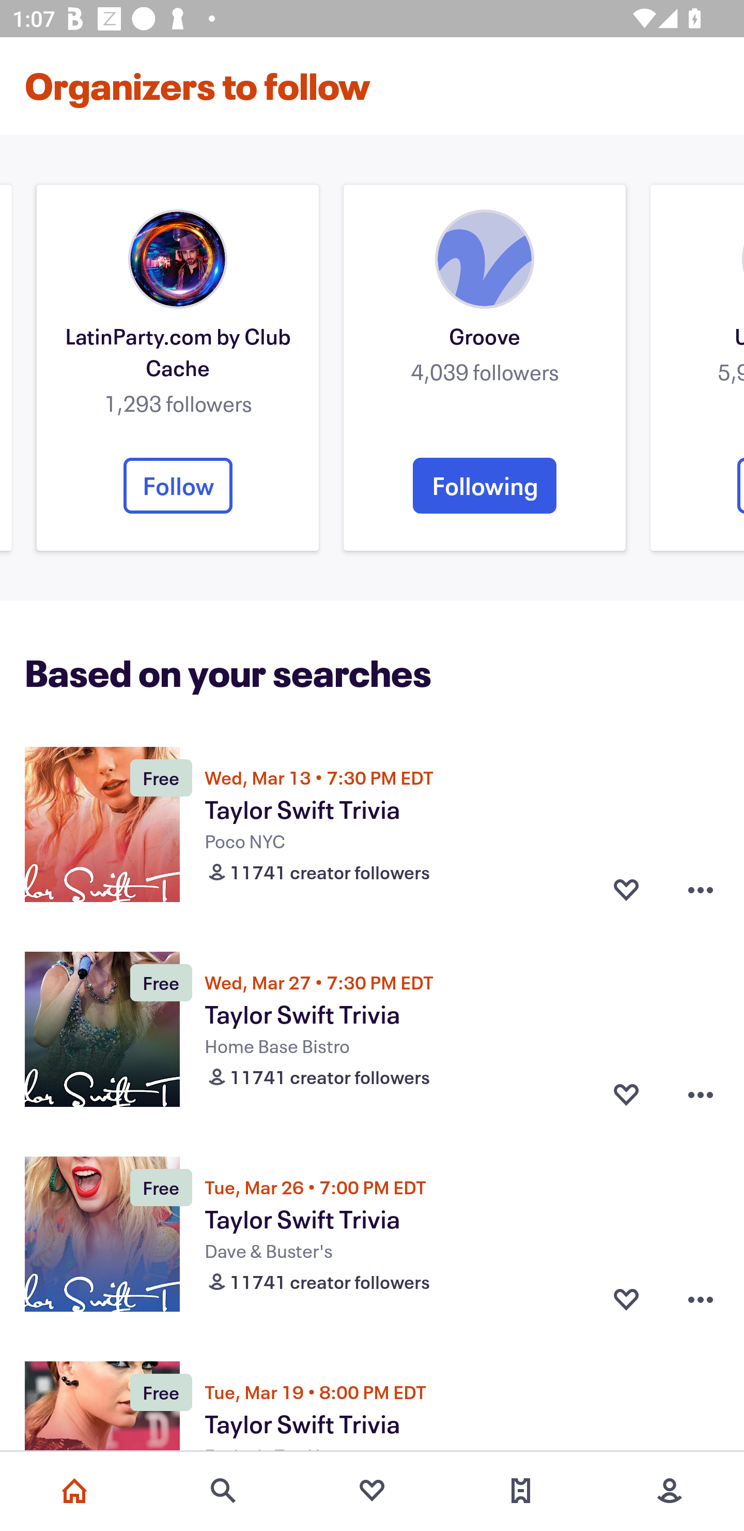 Image resolution: width=744 pixels, height=1531 pixels. I want to click on Overflow menu button, so click(701, 889).